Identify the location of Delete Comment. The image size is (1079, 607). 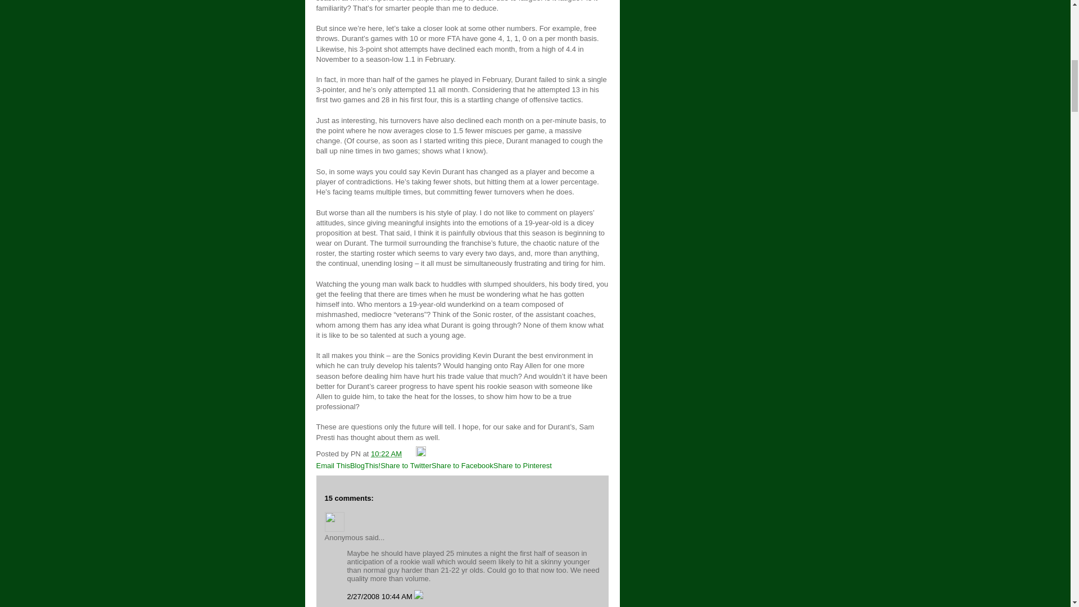
(418, 597).